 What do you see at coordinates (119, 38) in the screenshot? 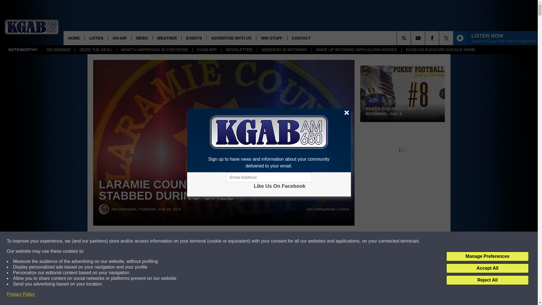
I see `ON-AIR` at bounding box center [119, 38].